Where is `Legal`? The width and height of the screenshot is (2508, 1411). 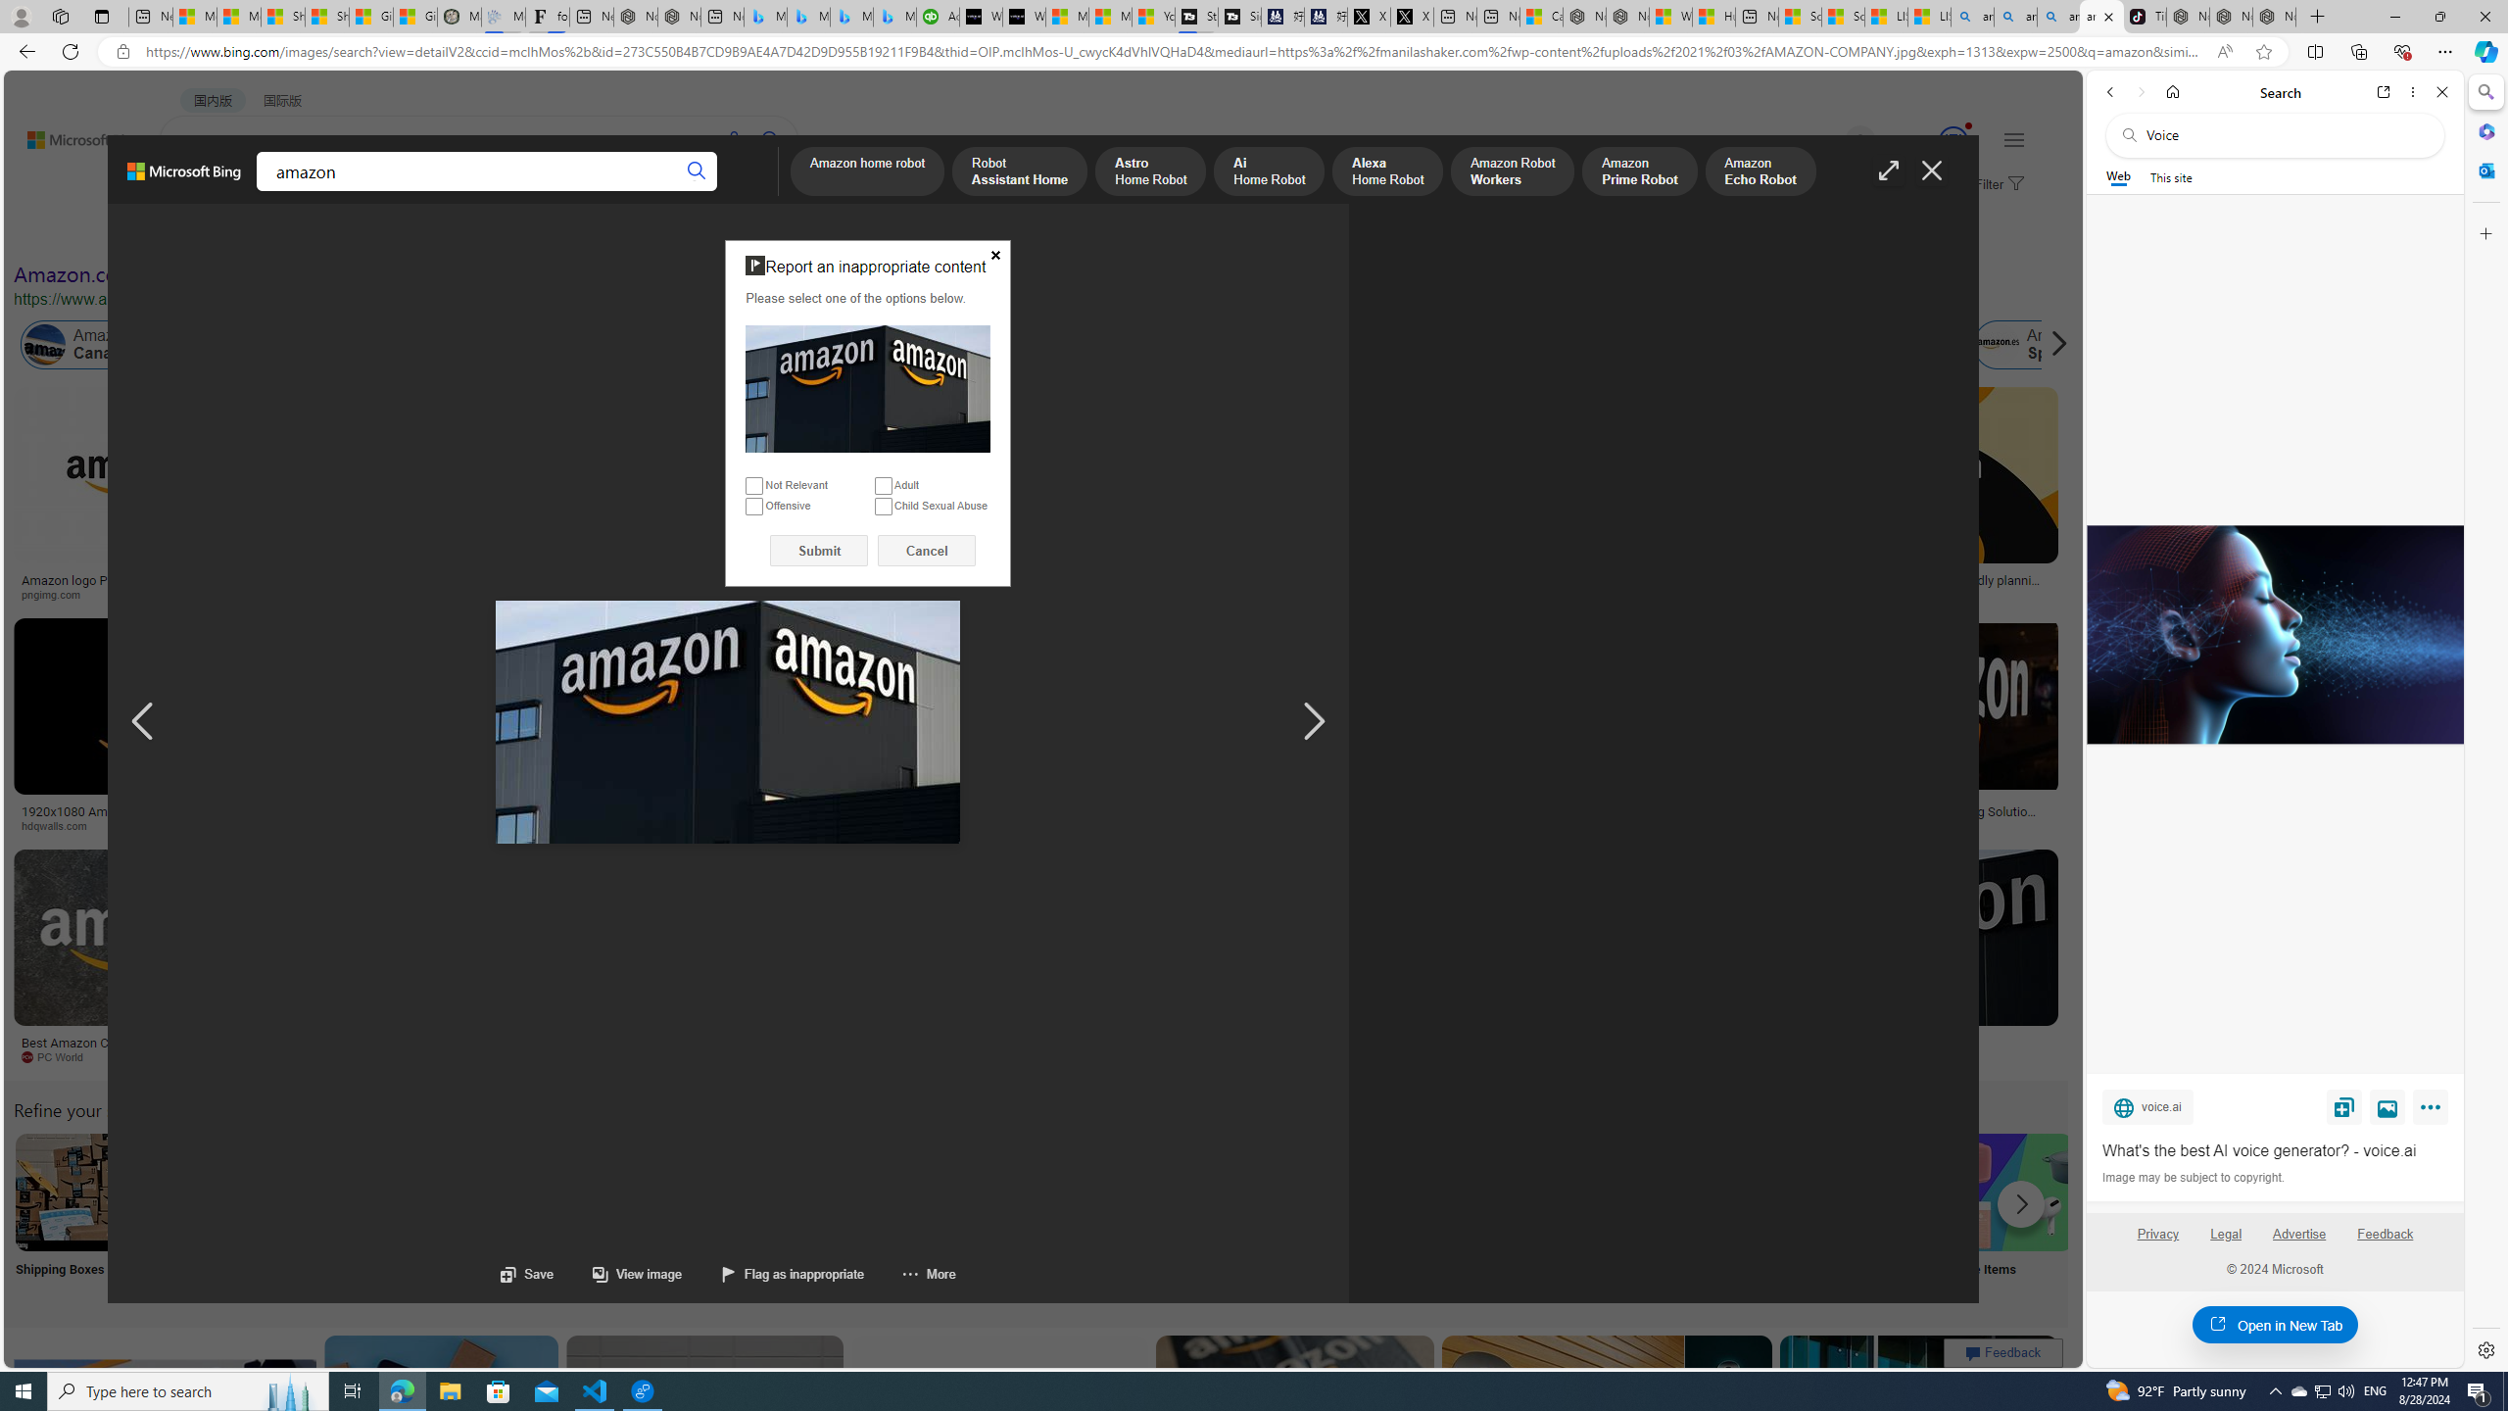
Legal is located at coordinates (2226, 1241).